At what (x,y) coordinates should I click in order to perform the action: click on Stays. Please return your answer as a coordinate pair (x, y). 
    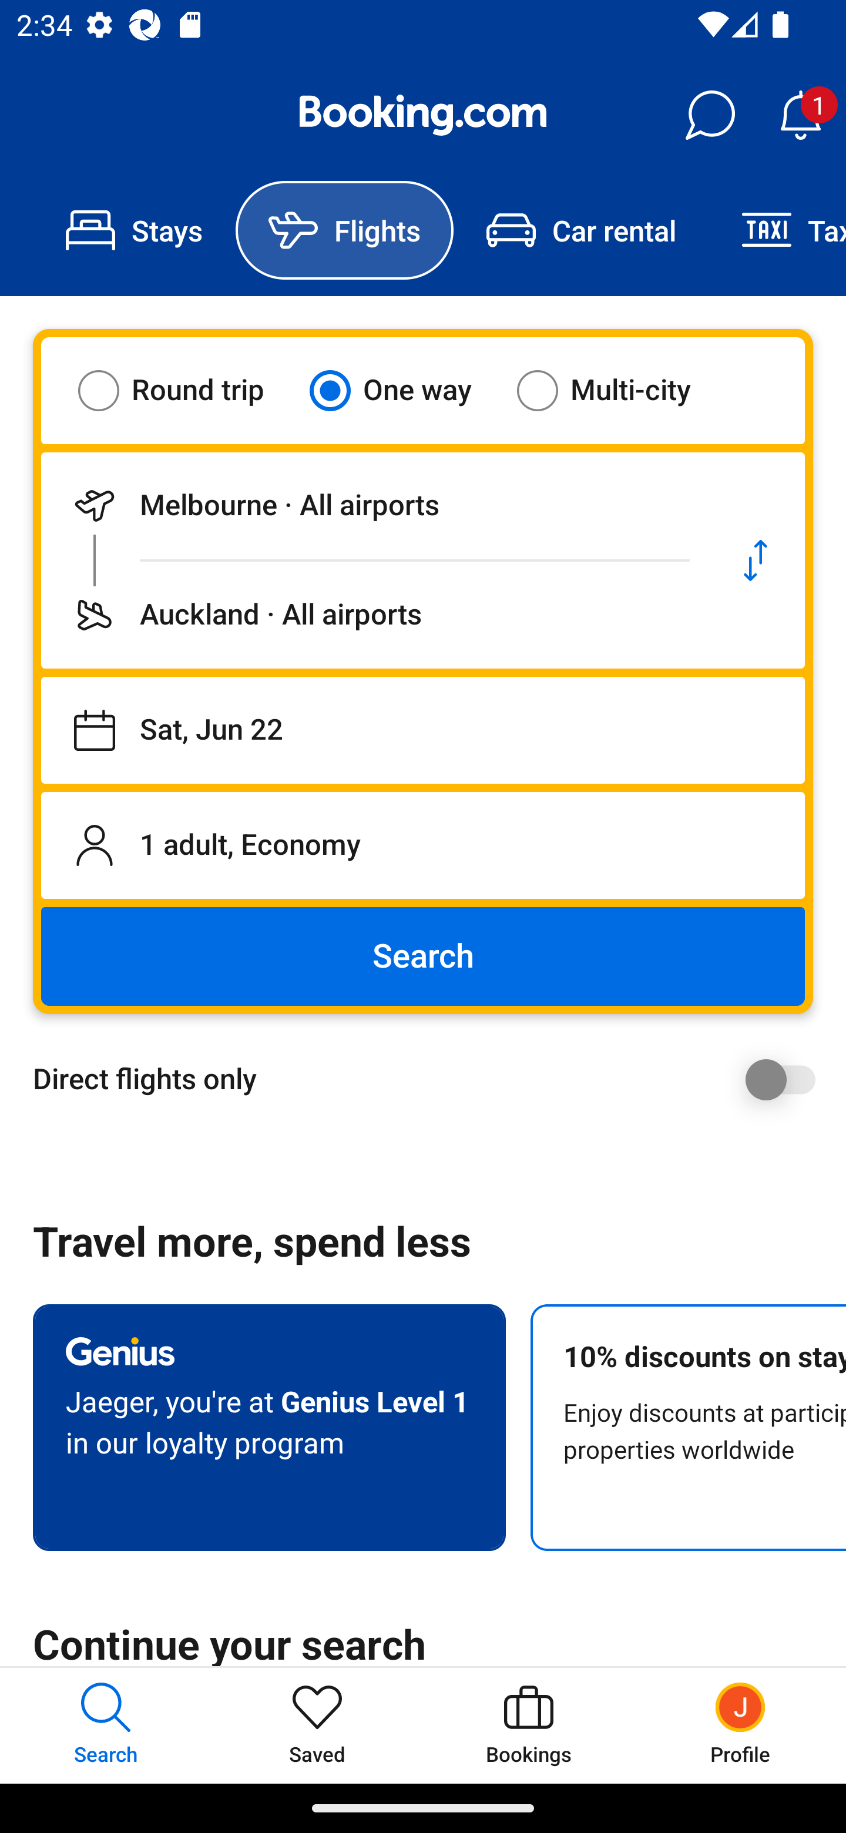
    Looking at the image, I should click on (134, 230).